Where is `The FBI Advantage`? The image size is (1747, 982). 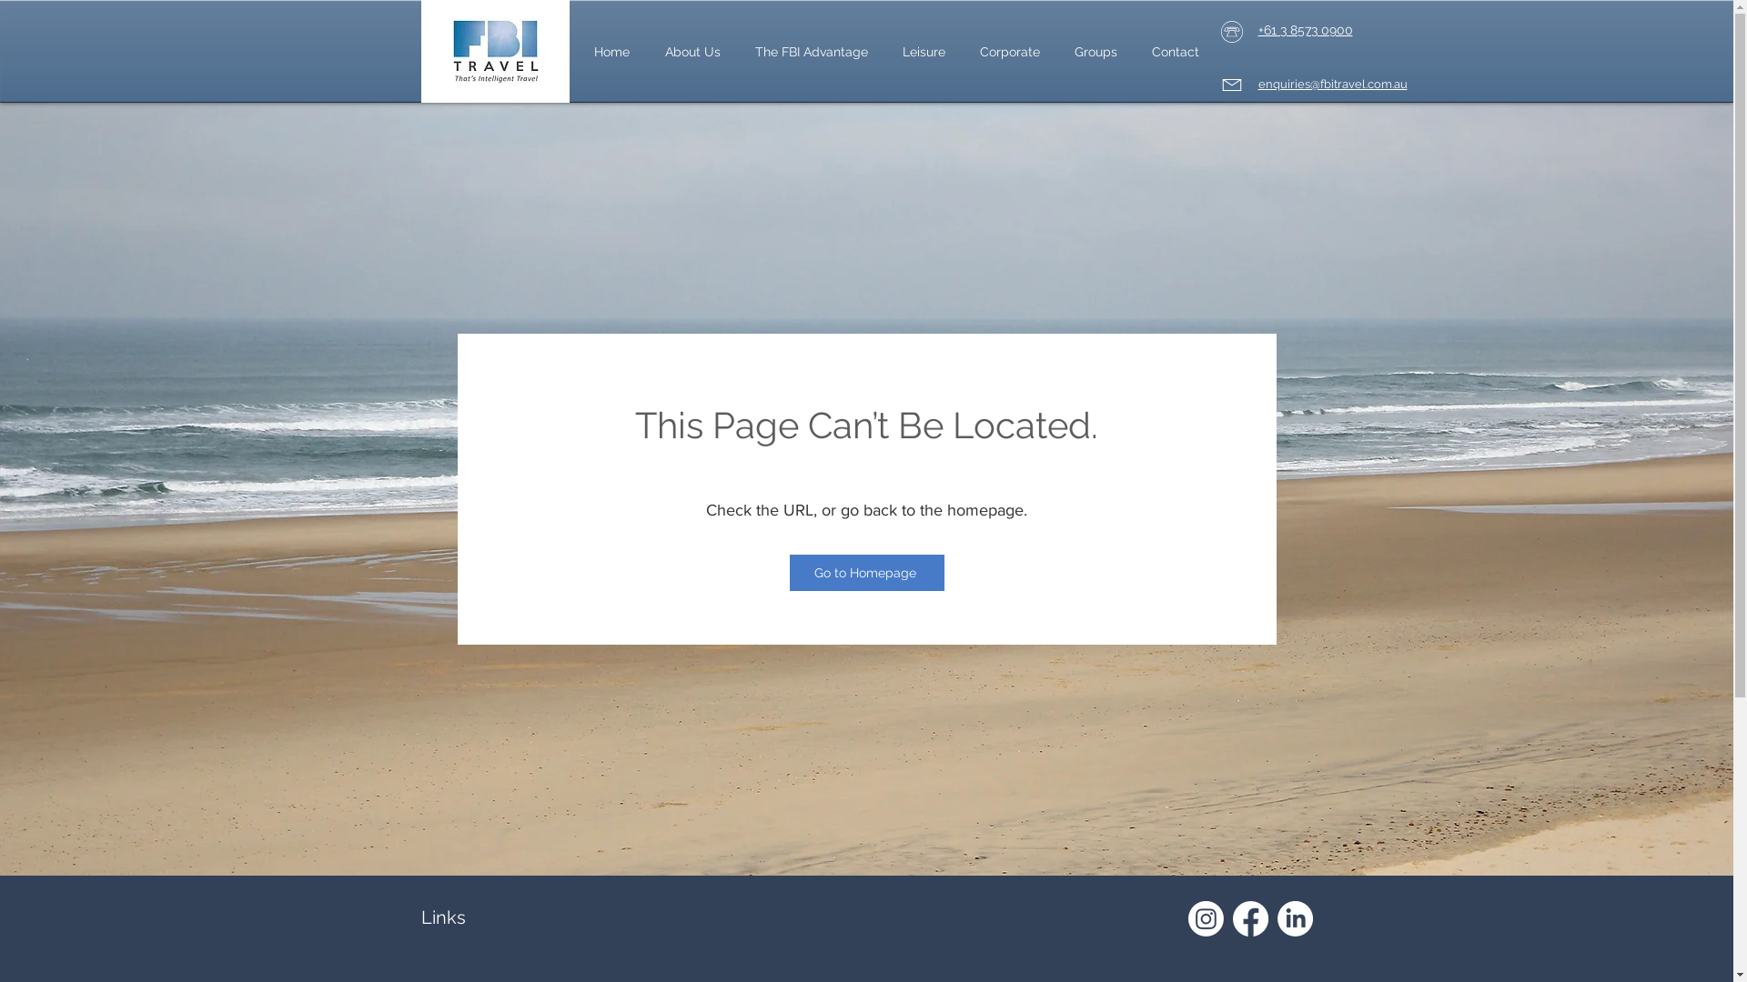
The FBI Advantage is located at coordinates (811, 52).